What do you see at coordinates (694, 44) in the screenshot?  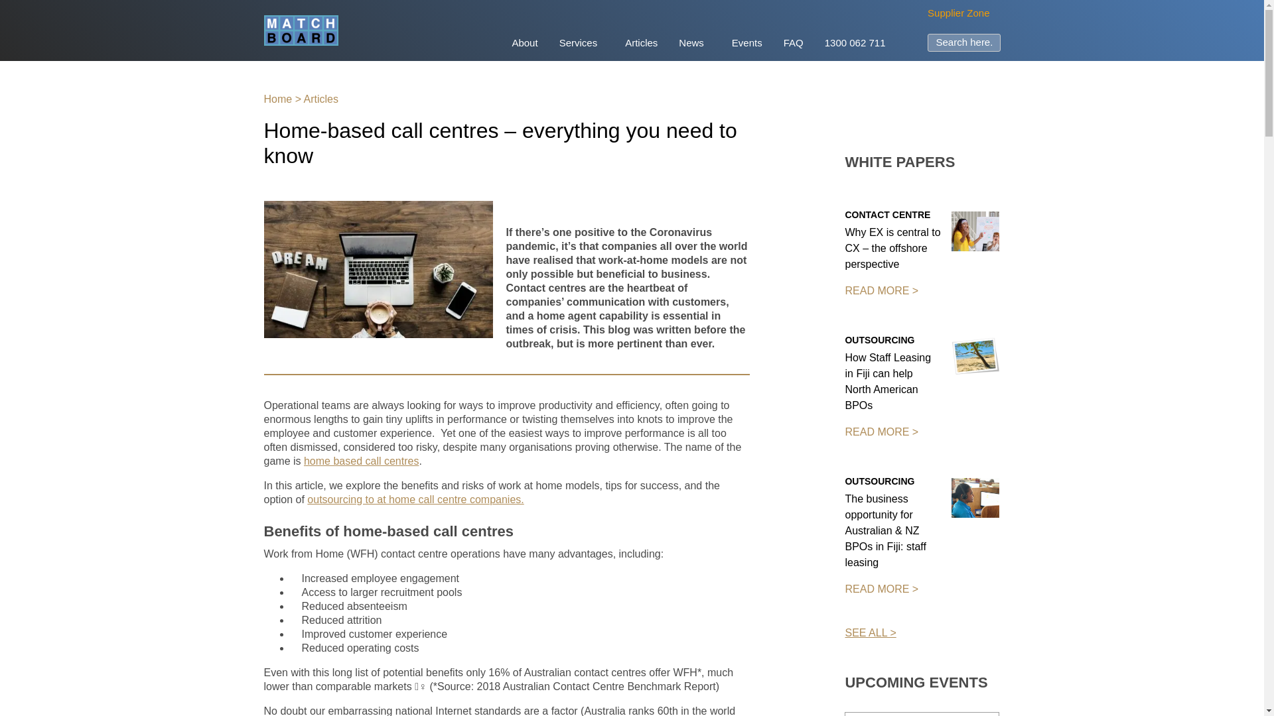 I see `News` at bounding box center [694, 44].